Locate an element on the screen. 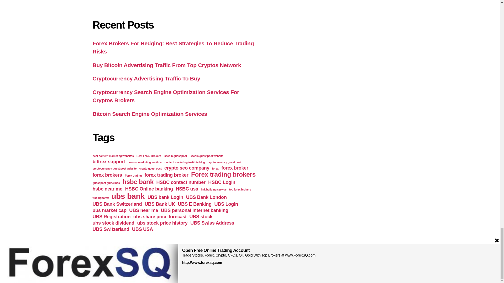  Buy Bitcoin Advertising Traffic From Top Cryptos Network is located at coordinates (166, 65).